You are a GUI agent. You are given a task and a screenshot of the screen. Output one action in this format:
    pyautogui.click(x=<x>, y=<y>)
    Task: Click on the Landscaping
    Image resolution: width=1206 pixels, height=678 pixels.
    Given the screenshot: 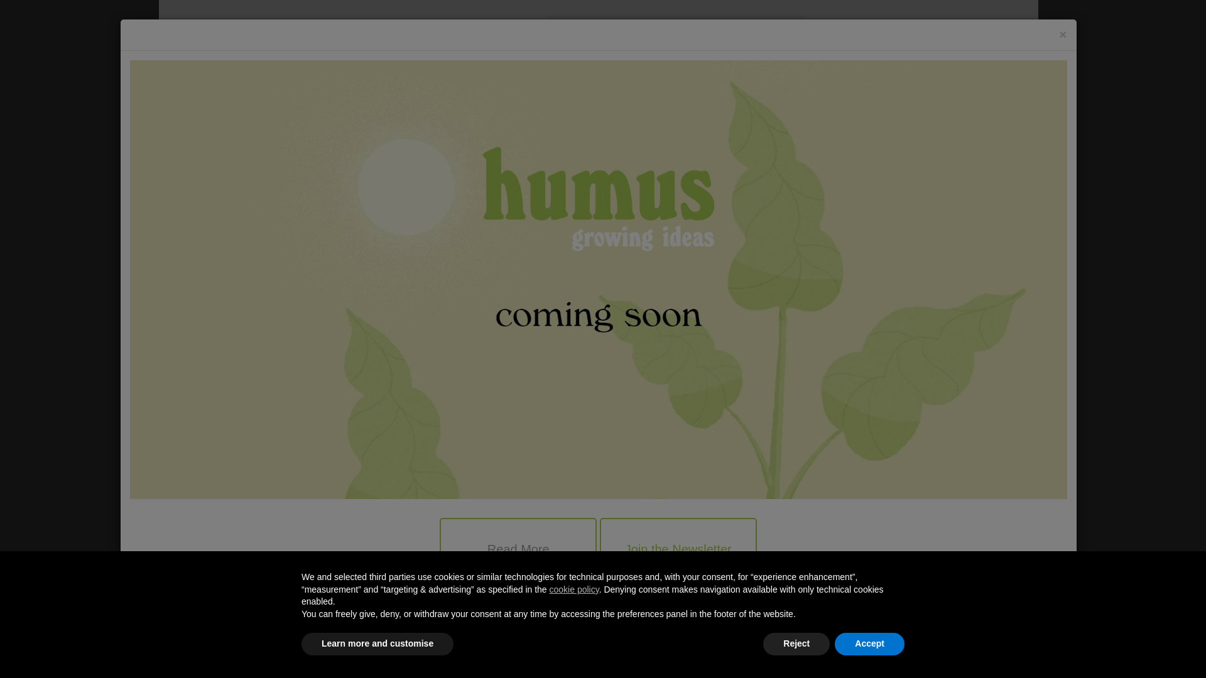 What is the action you would take?
    pyautogui.click(x=729, y=302)
    